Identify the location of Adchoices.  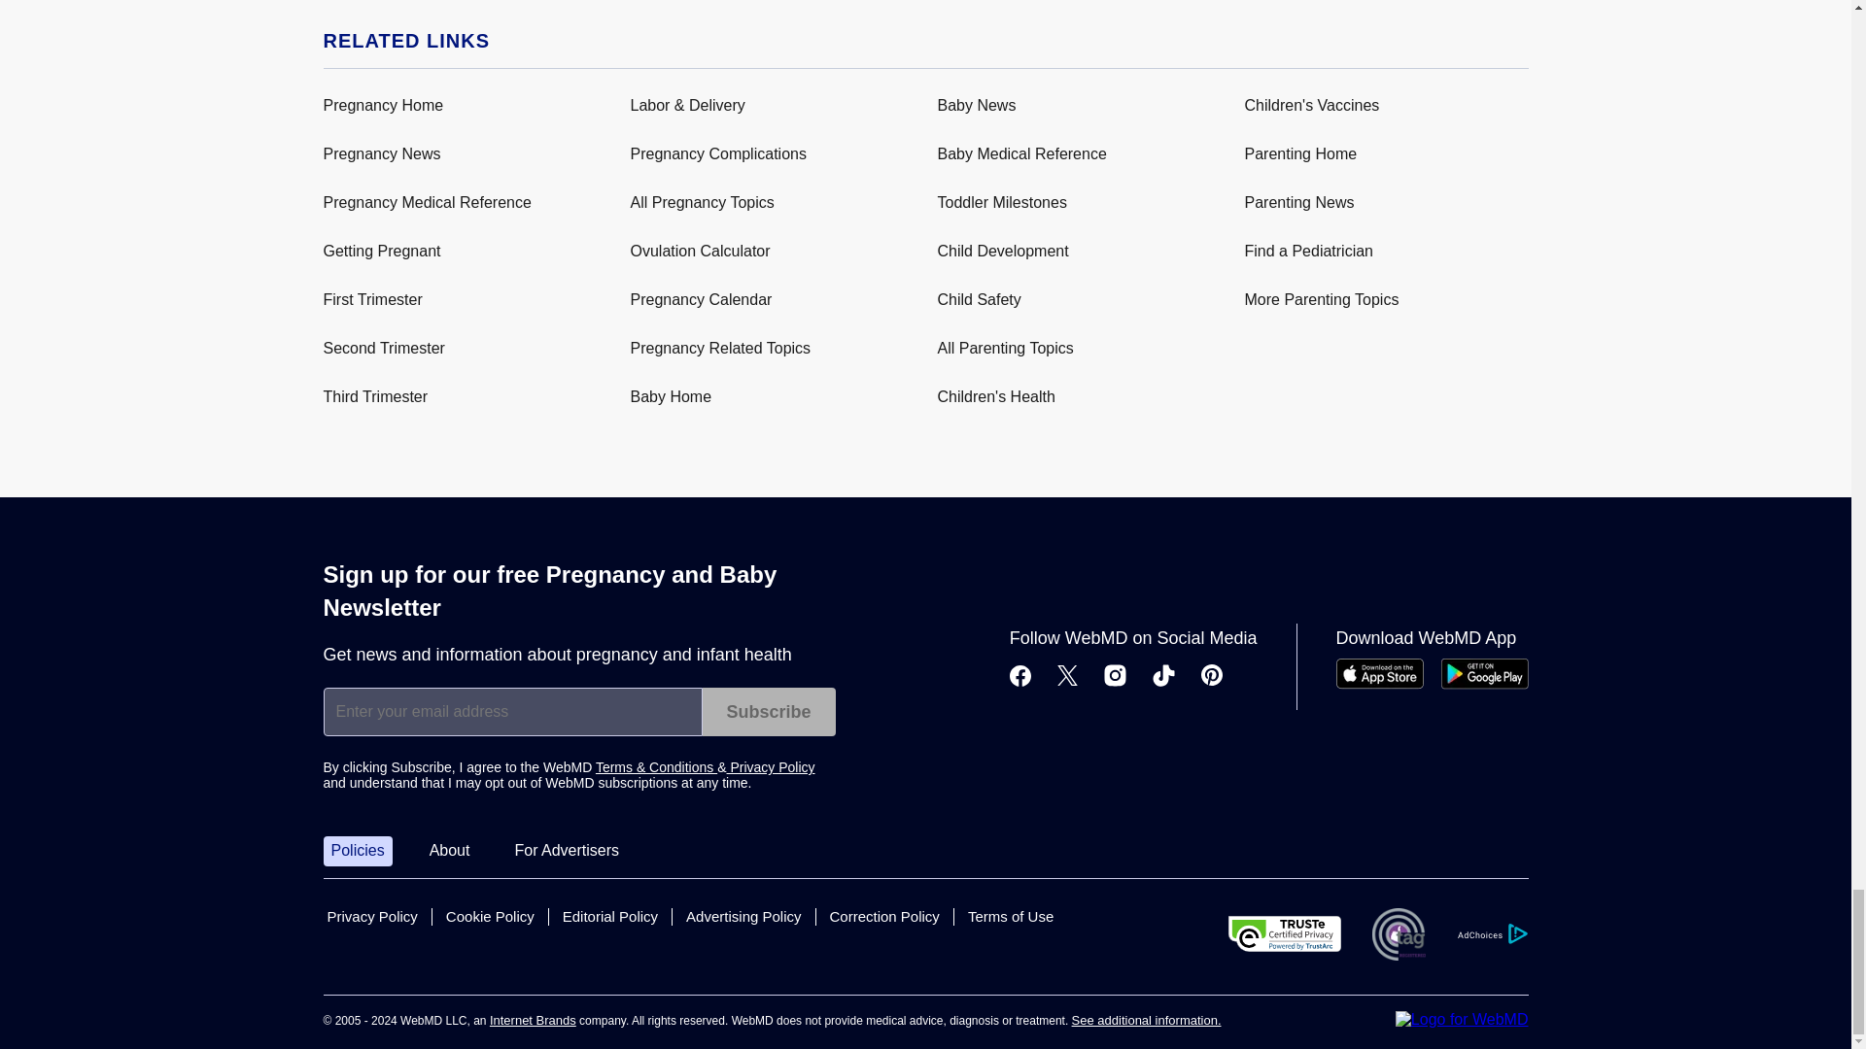
(1491, 934).